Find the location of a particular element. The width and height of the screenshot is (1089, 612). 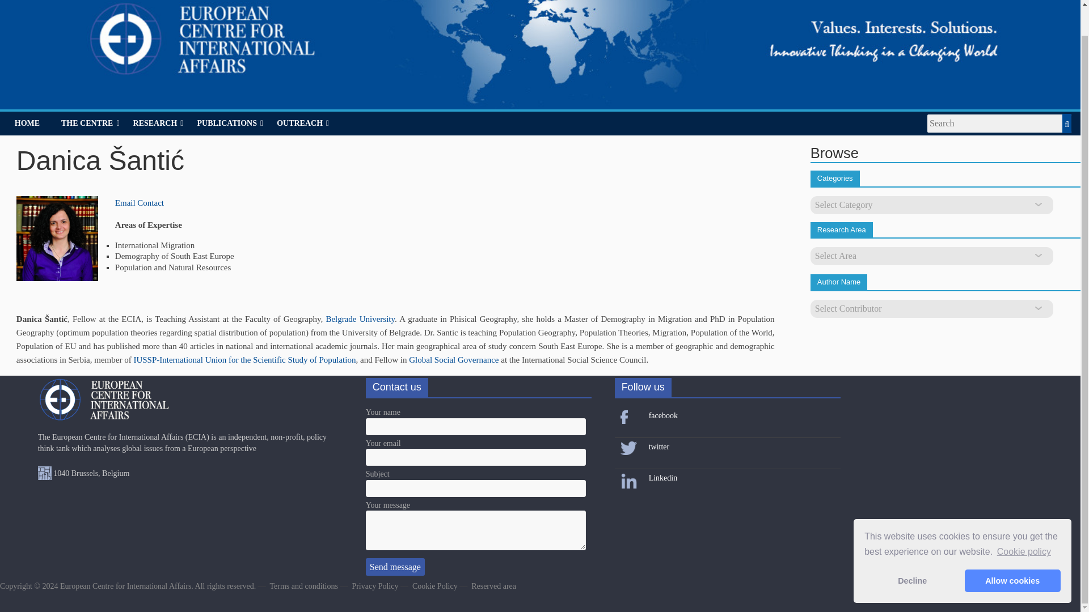

Global Social Governance is located at coordinates (454, 359).